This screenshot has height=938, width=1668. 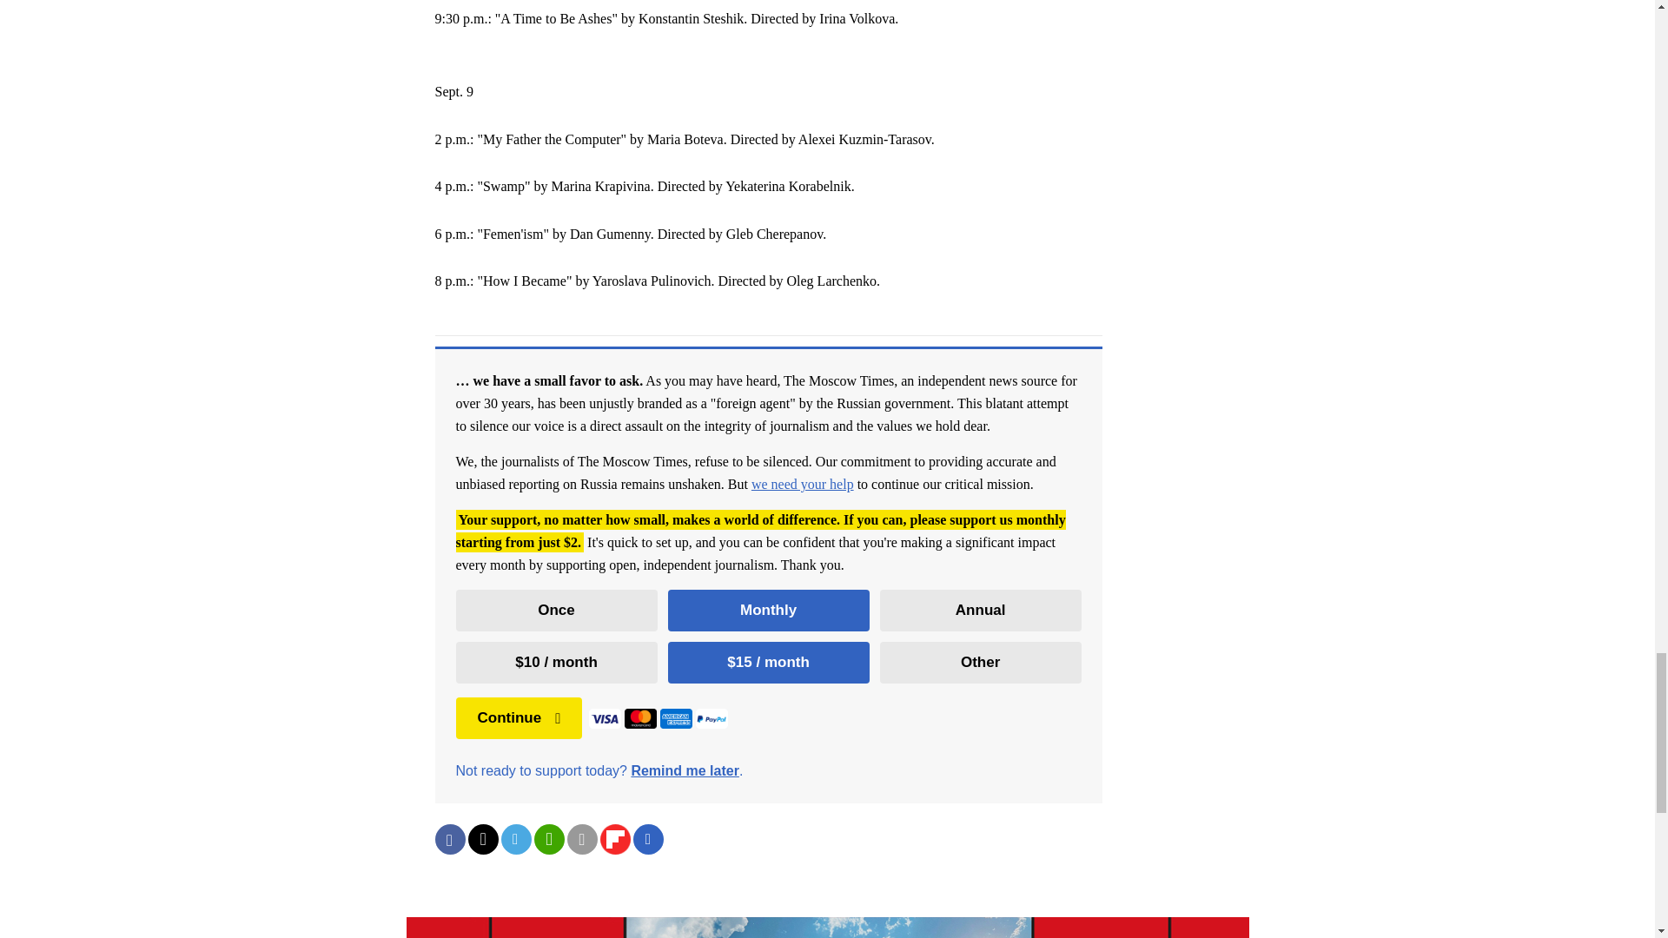 I want to click on Share on Flipboard, so click(x=614, y=839).